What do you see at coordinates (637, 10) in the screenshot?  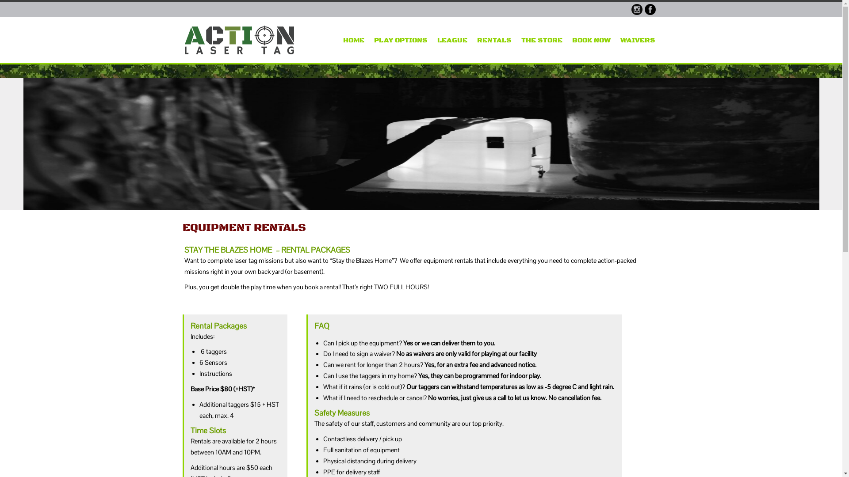 I see `Visit us on Instagram!` at bounding box center [637, 10].